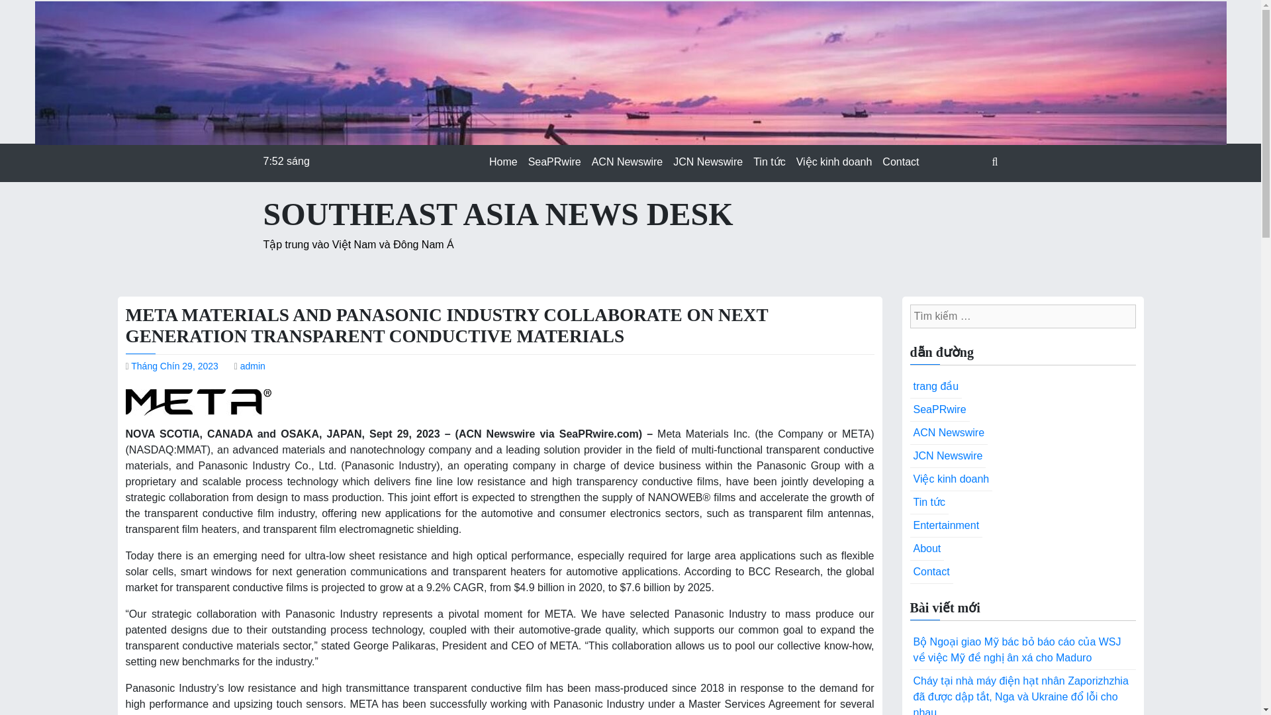  Describe the element at coordinates (948, 433) in the screenshot. I see `ACN Newswire` at that location.